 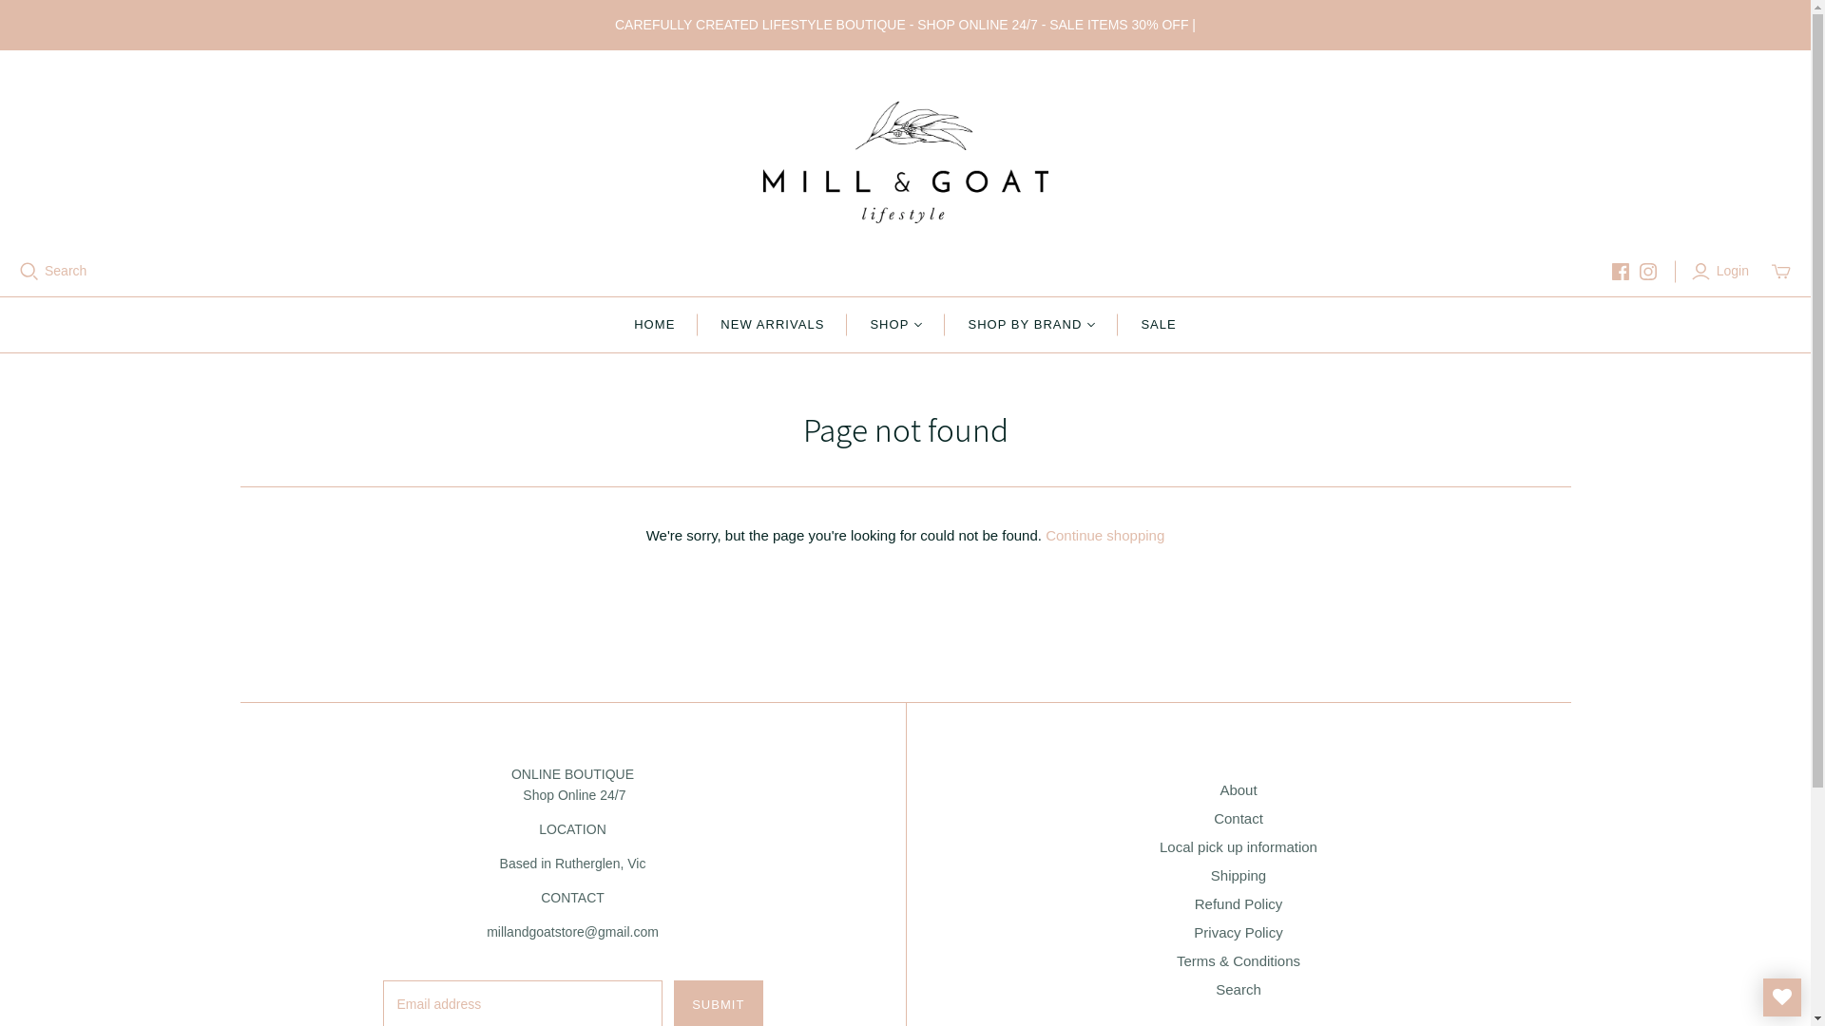 I want to click on MY WISHLIST, so click(x=1782, y=997).